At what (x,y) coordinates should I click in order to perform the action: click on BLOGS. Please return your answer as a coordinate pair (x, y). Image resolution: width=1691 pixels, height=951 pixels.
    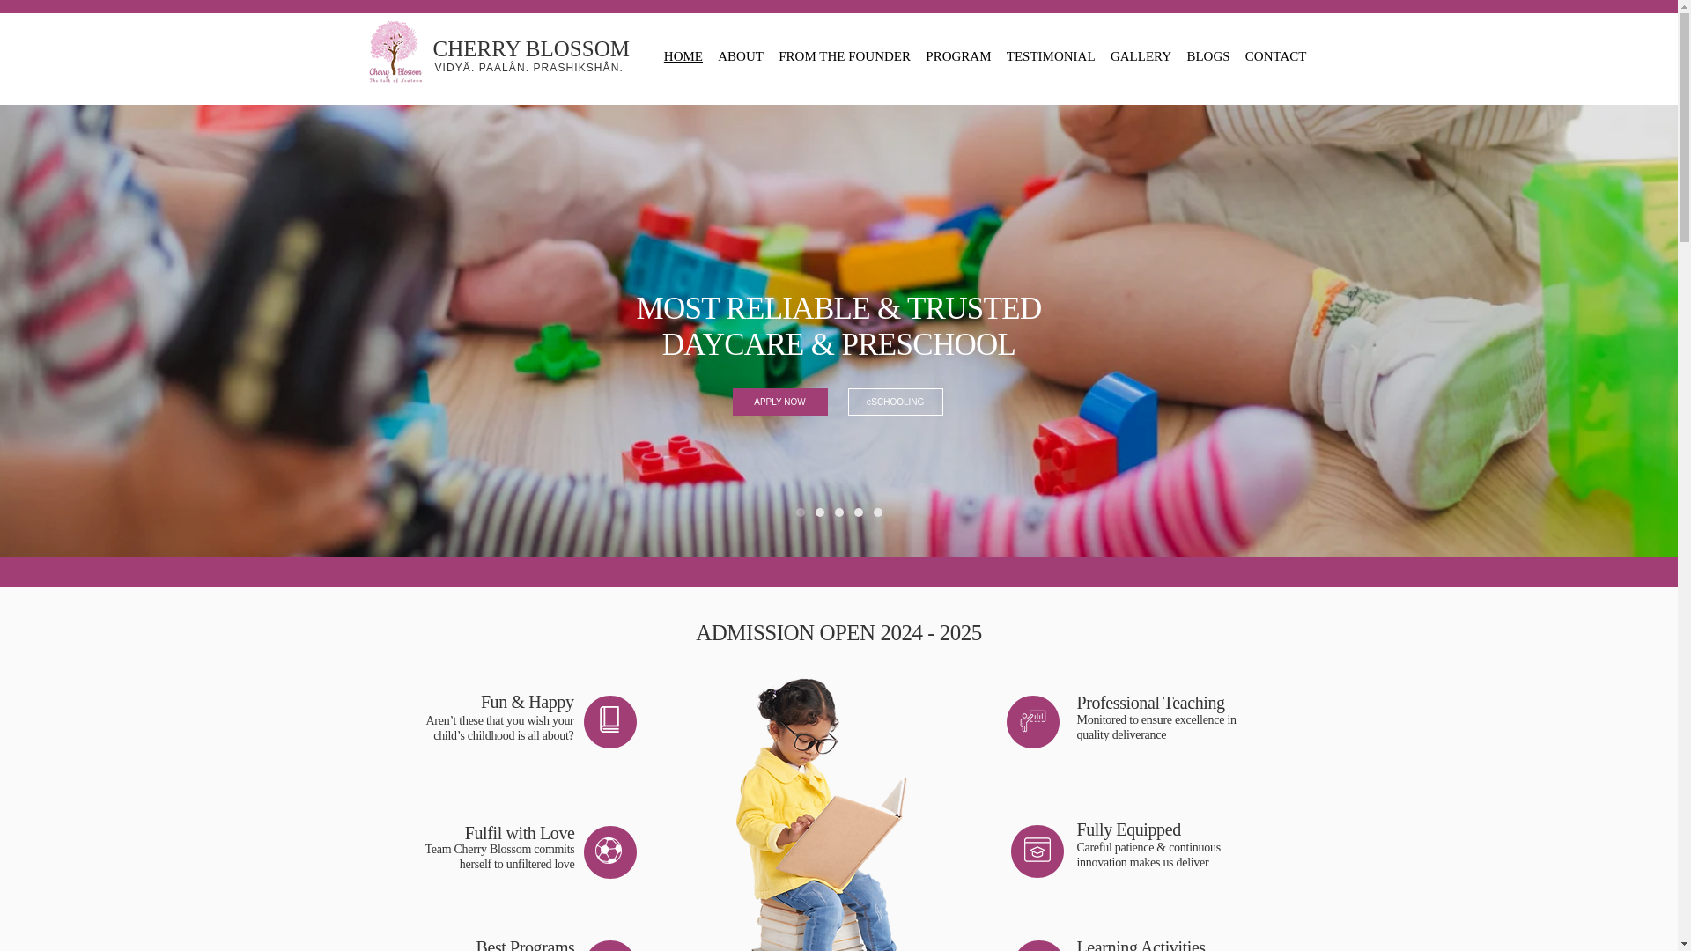
    Looking at the image, I should click on (1205, 56).